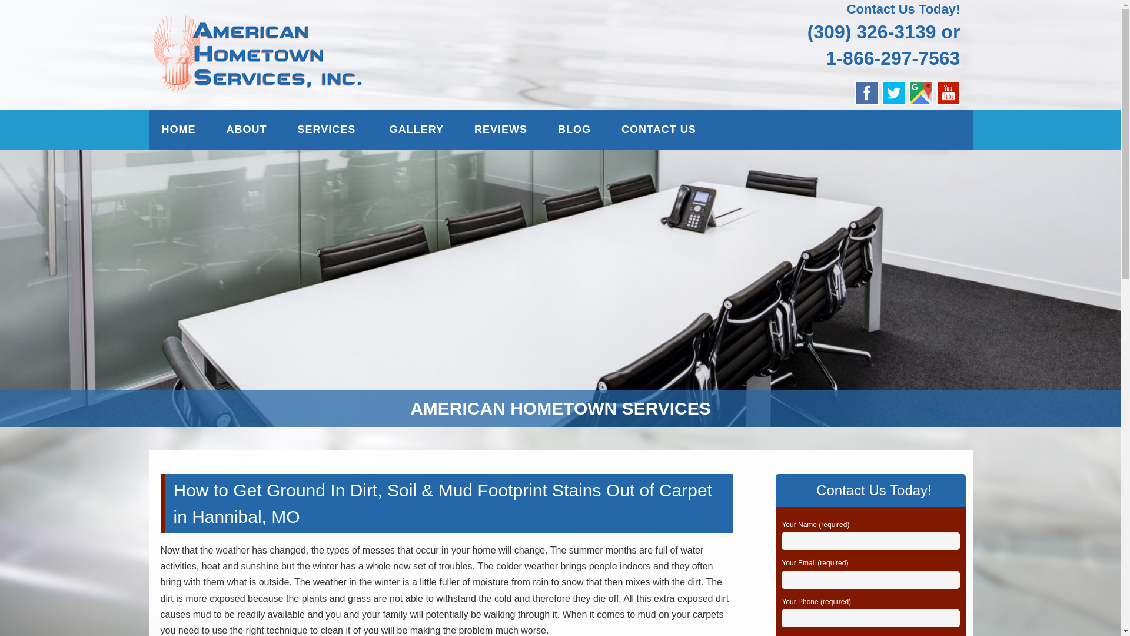 This screenshot has width=1130, height=636. Describe the element at coordinates (659, 129) in the screenshot. I see `CONTACT US` at that location.